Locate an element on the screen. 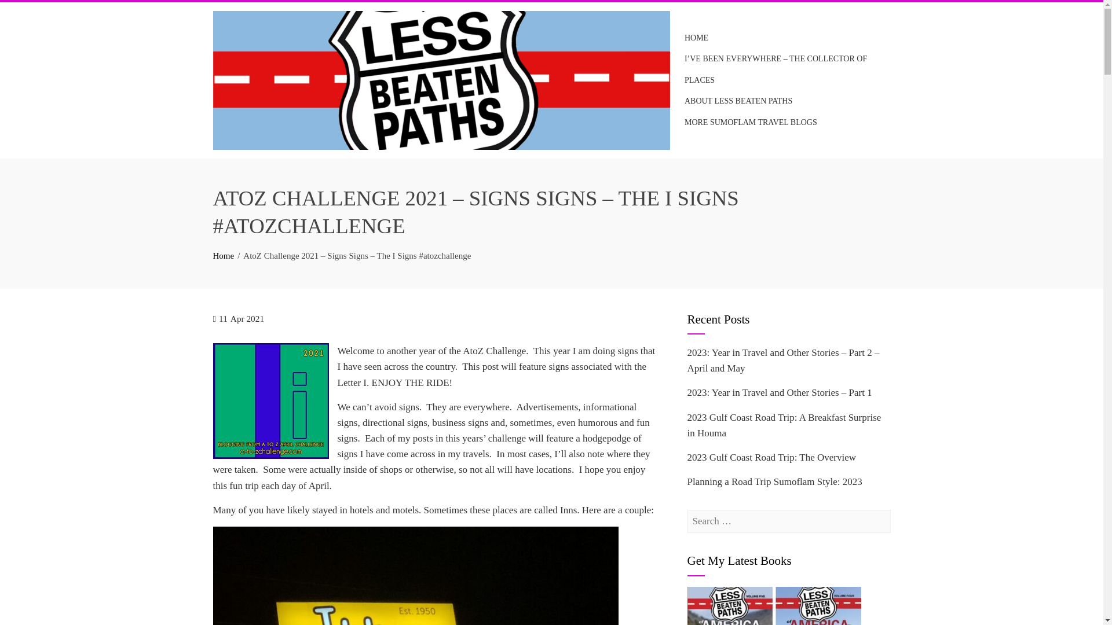  Home is located at coordinates (224, 256).